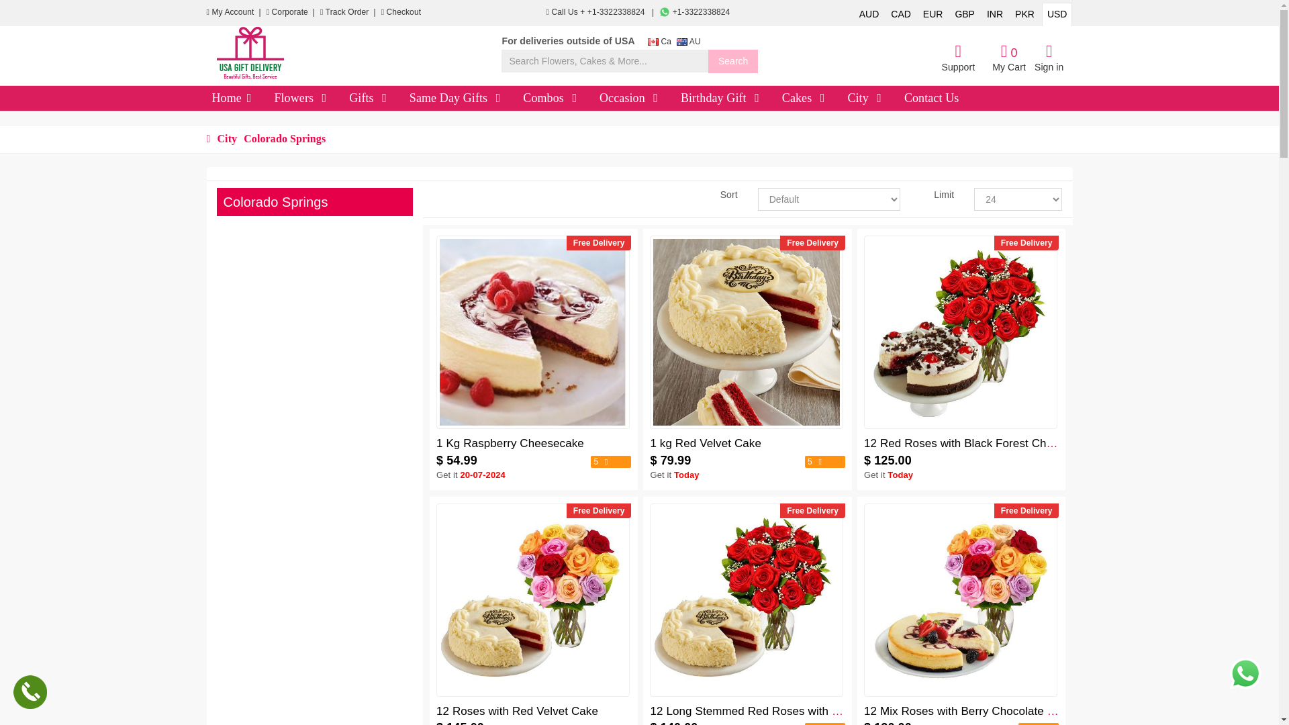 The image size is (1289, 725). Describe the element at coordinates (756, 98) in the screenshot. I see `Birthday Gift` at that location.